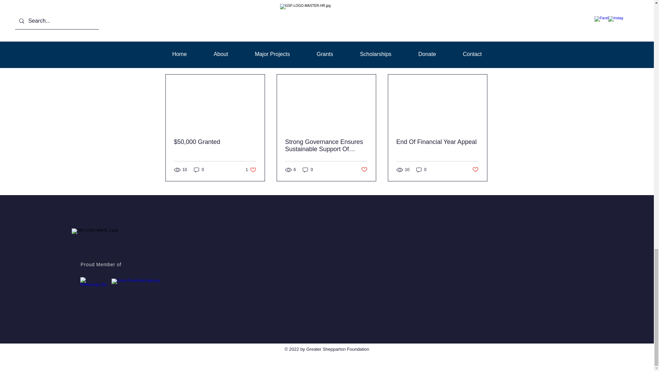 This screenshot has height=371, width=659. Describe the element at coordinates (308, 170) in the screenshot. I see `0` at that location.